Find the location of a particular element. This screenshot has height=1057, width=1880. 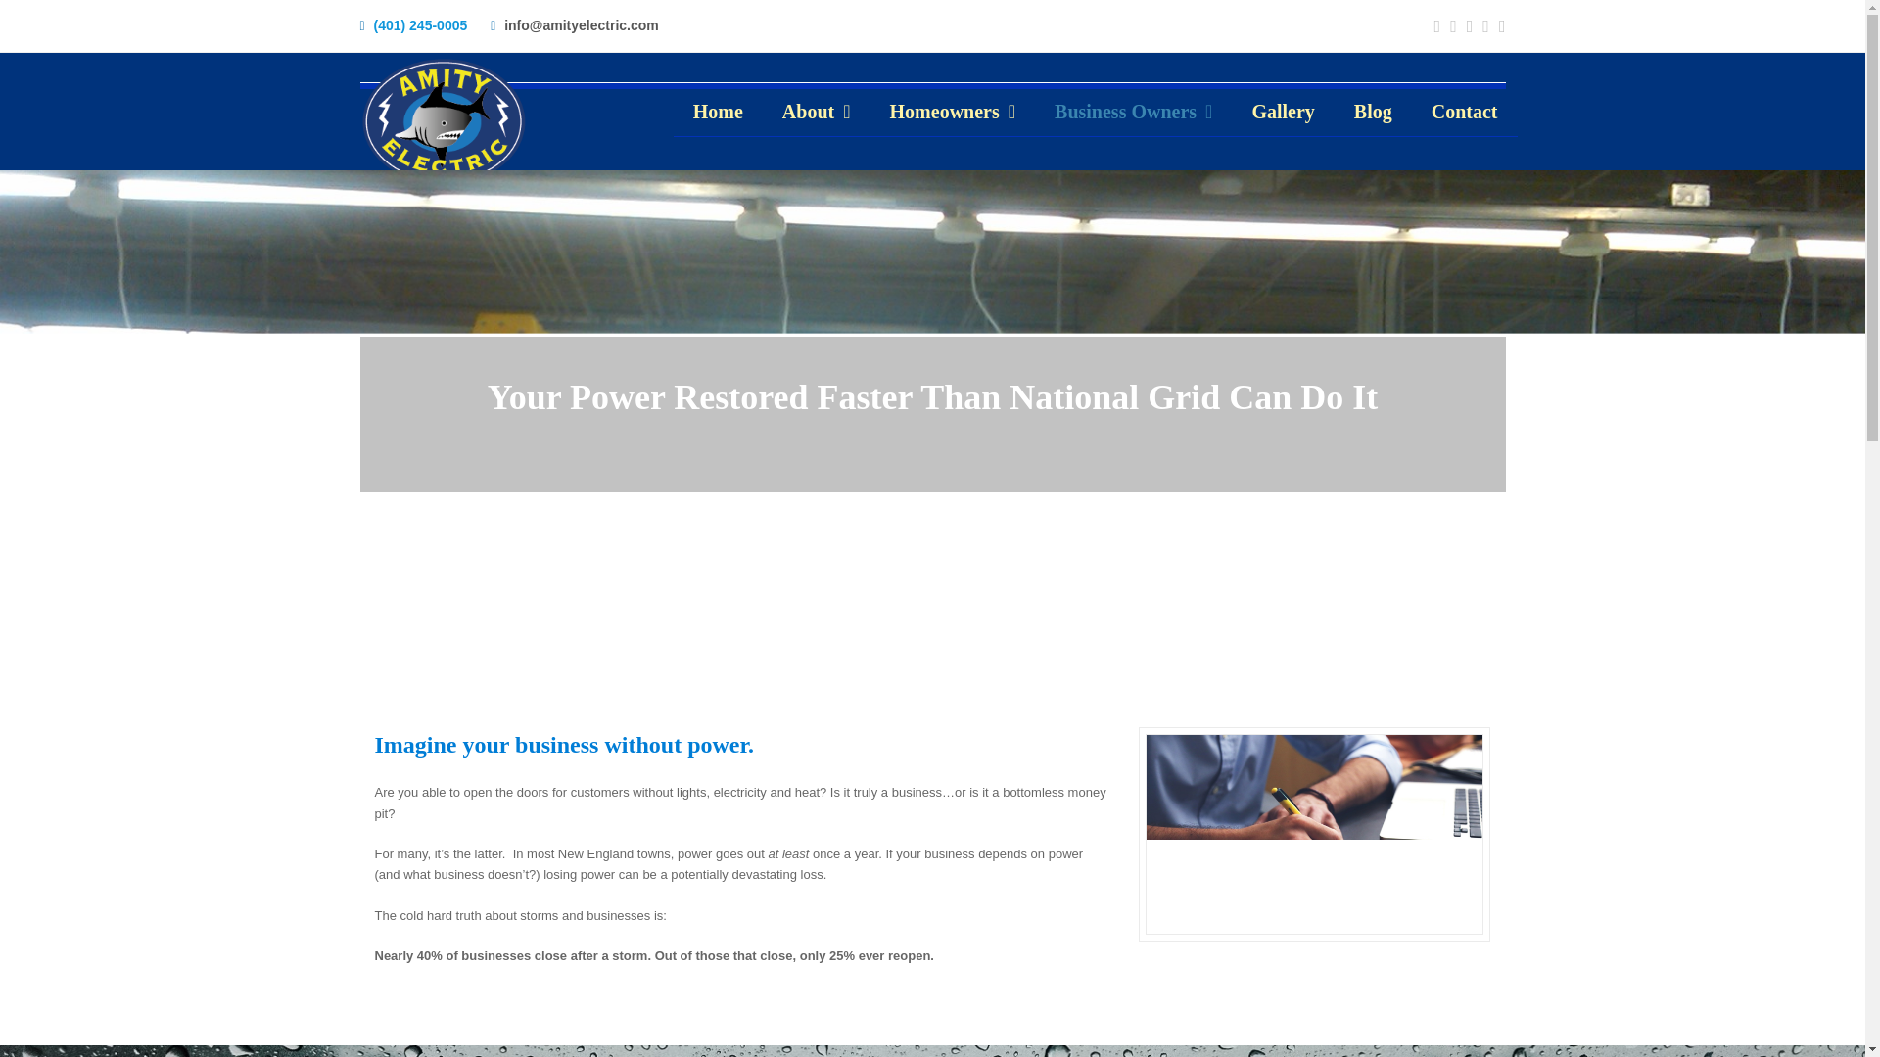

Amity Electric is located at coordinates (443, 119).